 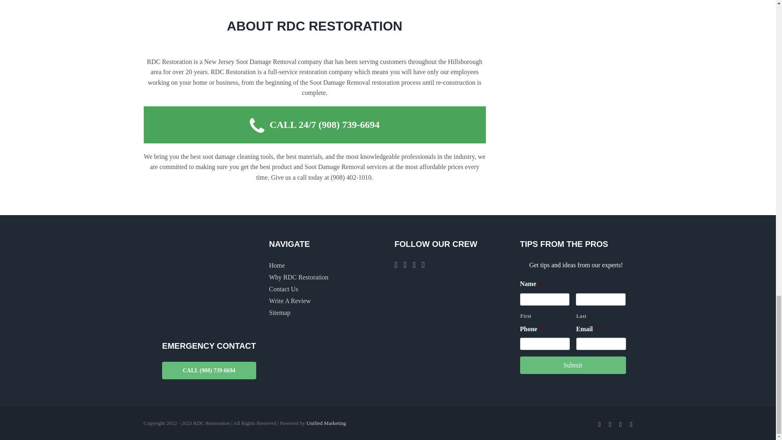 I want to click on Click for the BBB Business Review of RDC Restoration LLC., so click(x=482, y=301).